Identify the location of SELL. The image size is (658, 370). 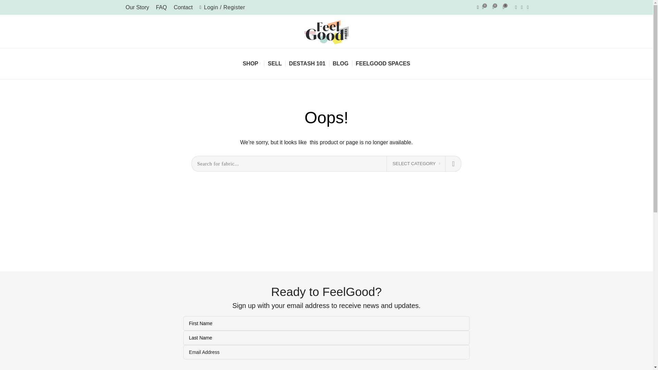
(275, 64).